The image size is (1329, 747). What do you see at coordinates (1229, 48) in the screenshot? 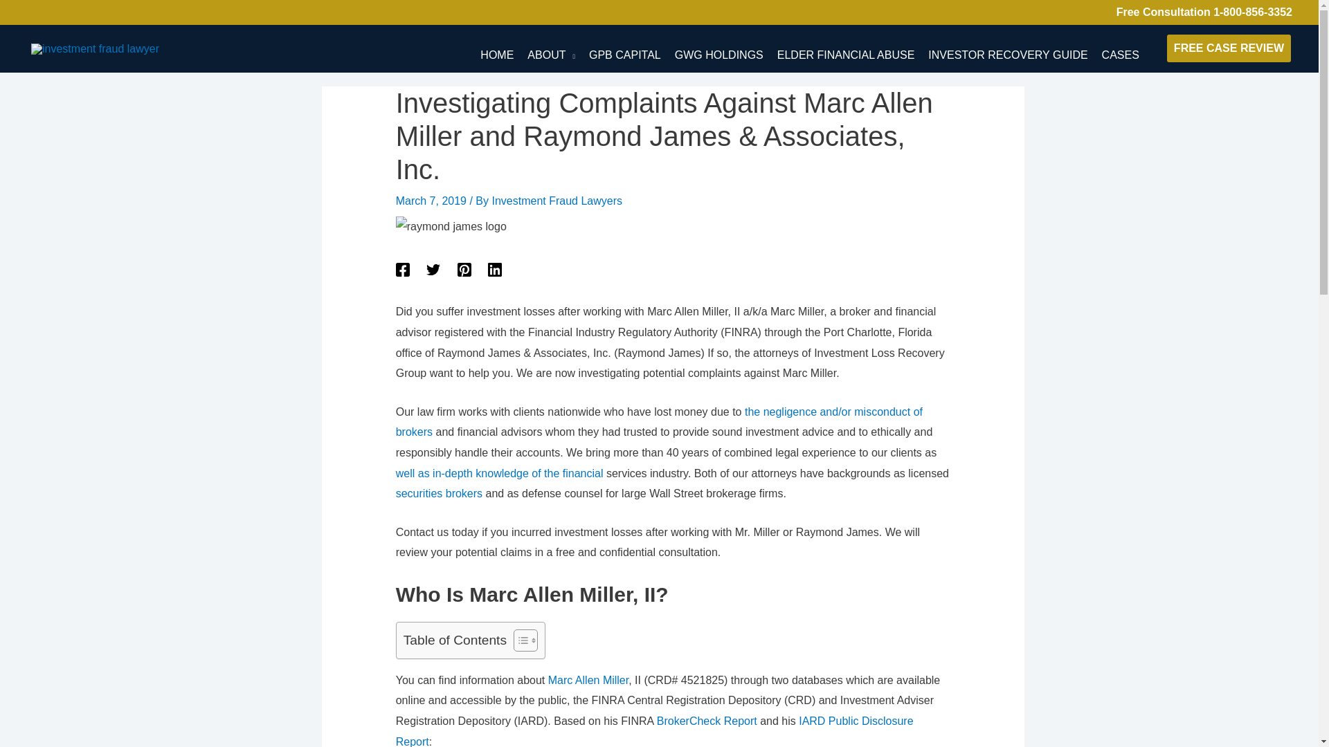
I see `FREE CASE REVIEW` at bounding box center [1229, 48].